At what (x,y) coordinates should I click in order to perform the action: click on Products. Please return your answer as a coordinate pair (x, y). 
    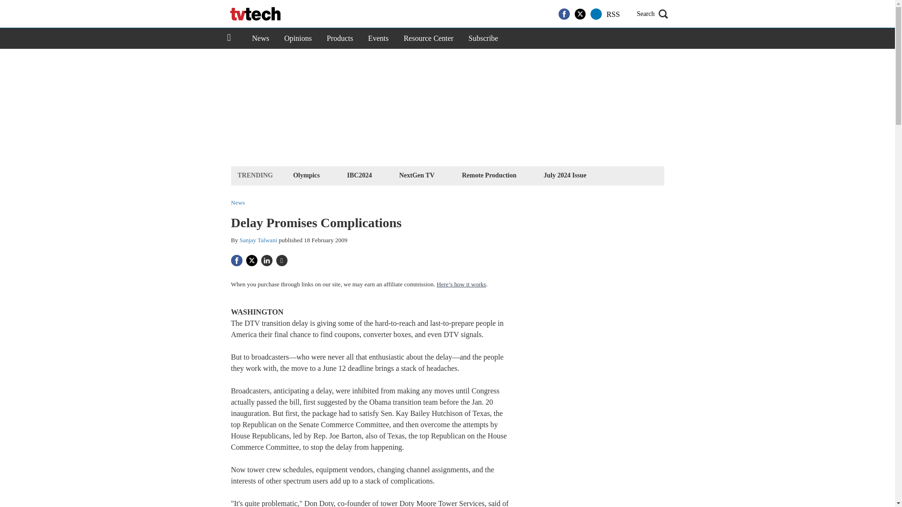
    Looking at the image, I should click on (340, 38).